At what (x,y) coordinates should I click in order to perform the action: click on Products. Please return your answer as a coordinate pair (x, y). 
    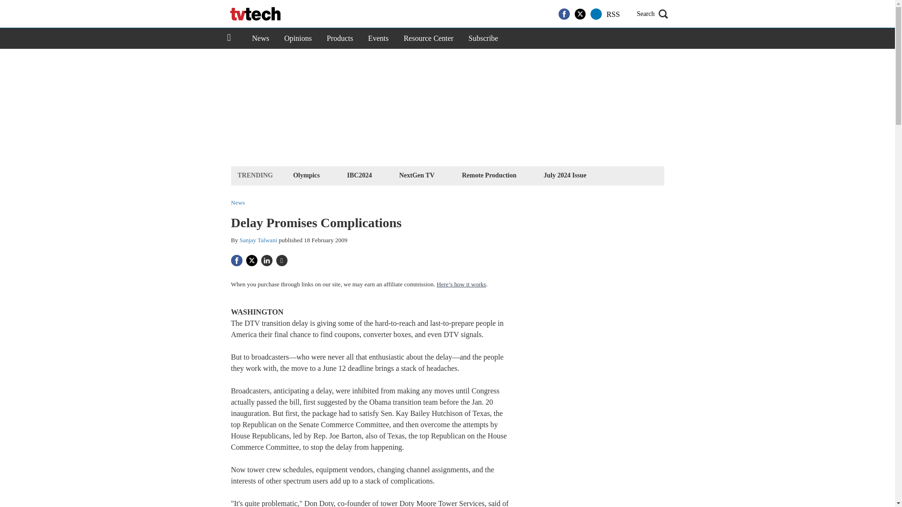
    Looking at the image, I should click on (340, 38).